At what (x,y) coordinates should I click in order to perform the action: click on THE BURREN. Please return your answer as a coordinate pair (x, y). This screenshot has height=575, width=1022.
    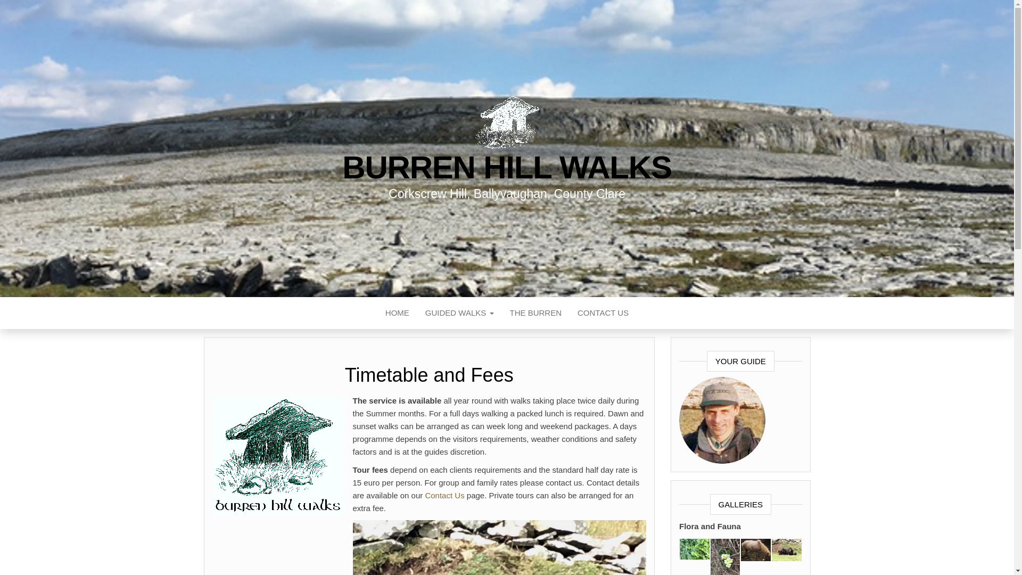
    Looking at the image, I should click on (535, 313).